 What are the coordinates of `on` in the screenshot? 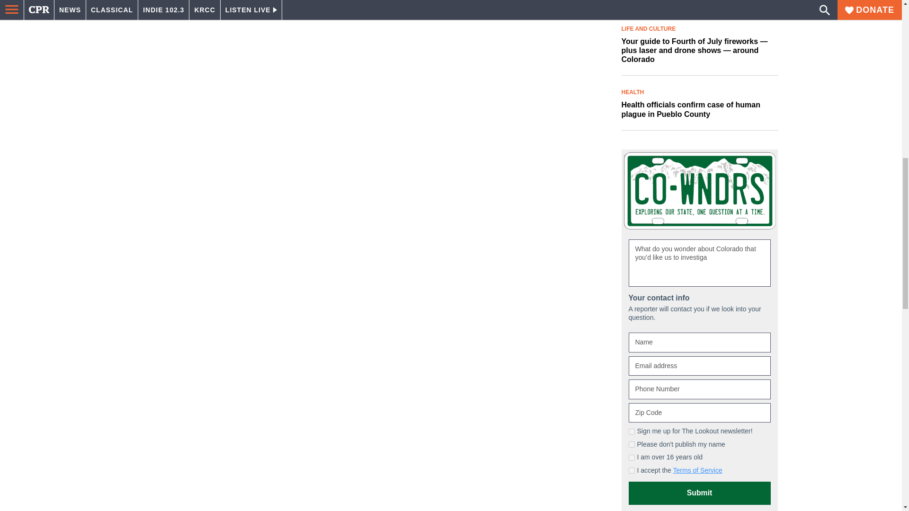 It's located at (632, 432).